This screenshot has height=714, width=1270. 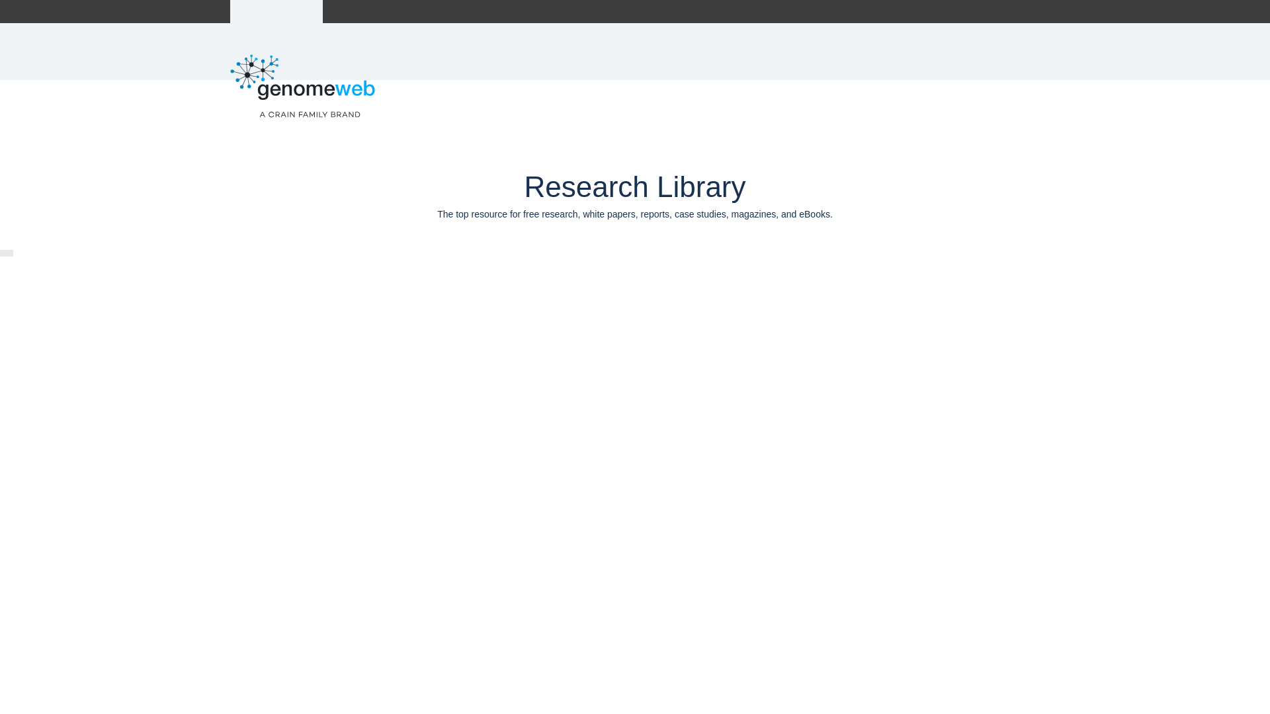 What do you see at coordinates (276, 11) in the screenshot?
I see `GenomeWeb` at bounding box center [276, 11].